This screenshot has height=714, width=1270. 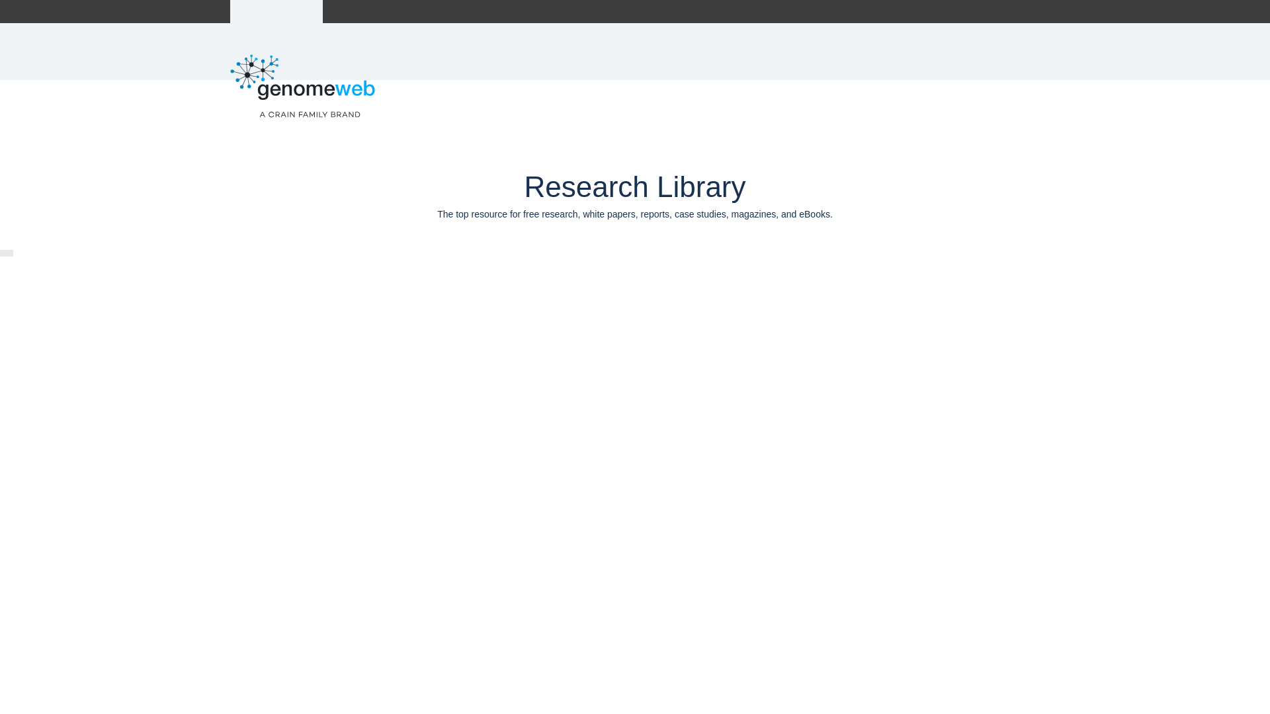 What do you see at coordinates (276, 11) in the screenshot?
I see `GenomeWeb` at bounding box center [276, 11].